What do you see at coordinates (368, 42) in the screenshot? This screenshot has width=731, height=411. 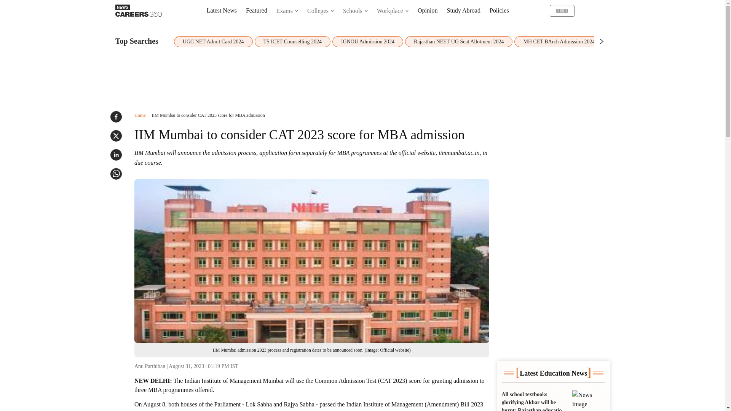 I see `IGNOU Admission 2024` at bounding box center [368, 42].